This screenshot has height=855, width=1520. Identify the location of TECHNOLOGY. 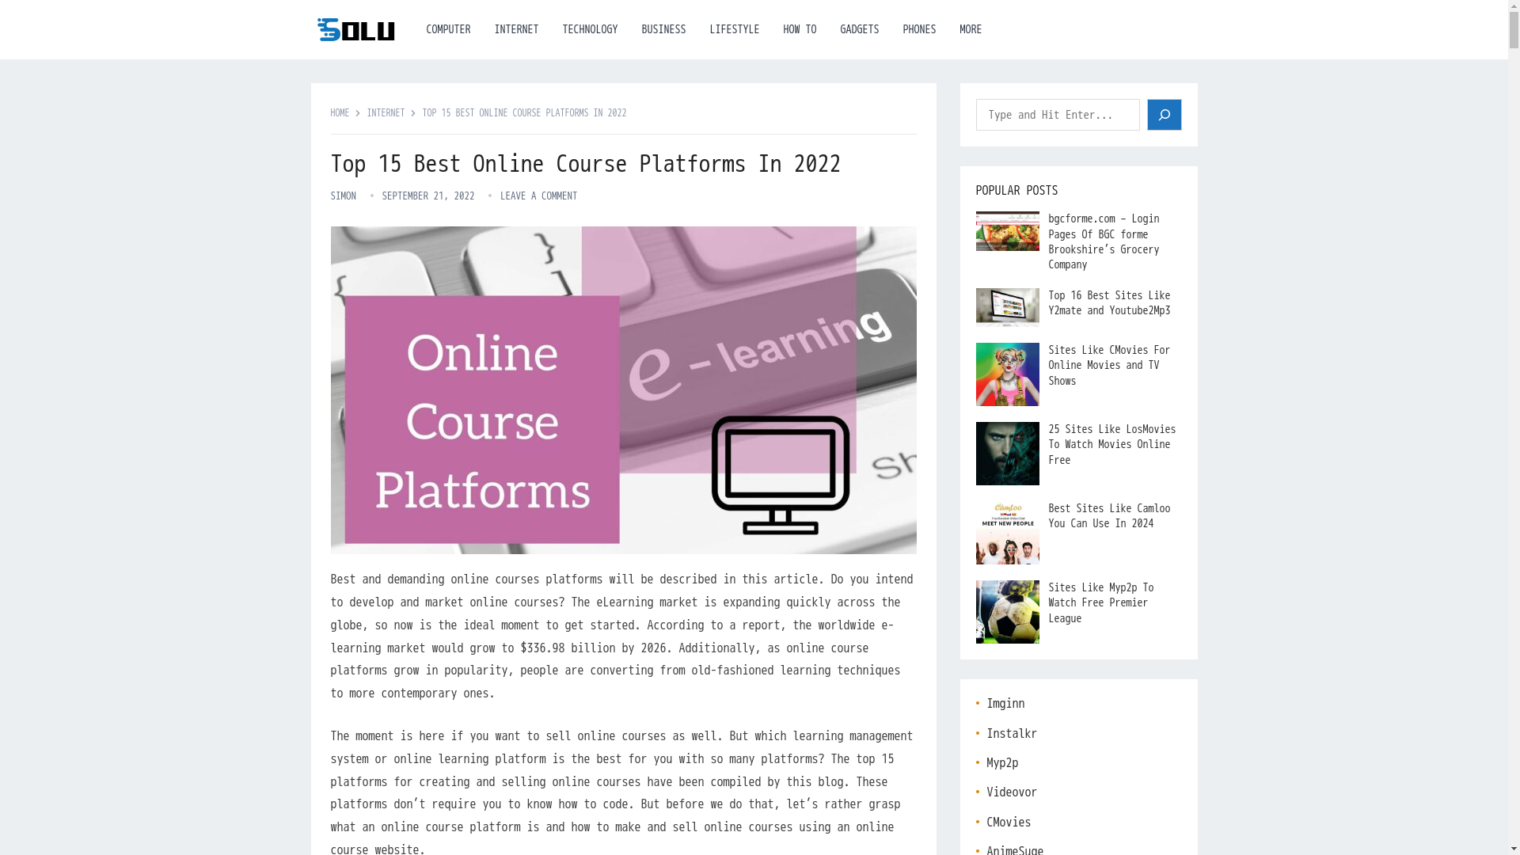
(591, 29).